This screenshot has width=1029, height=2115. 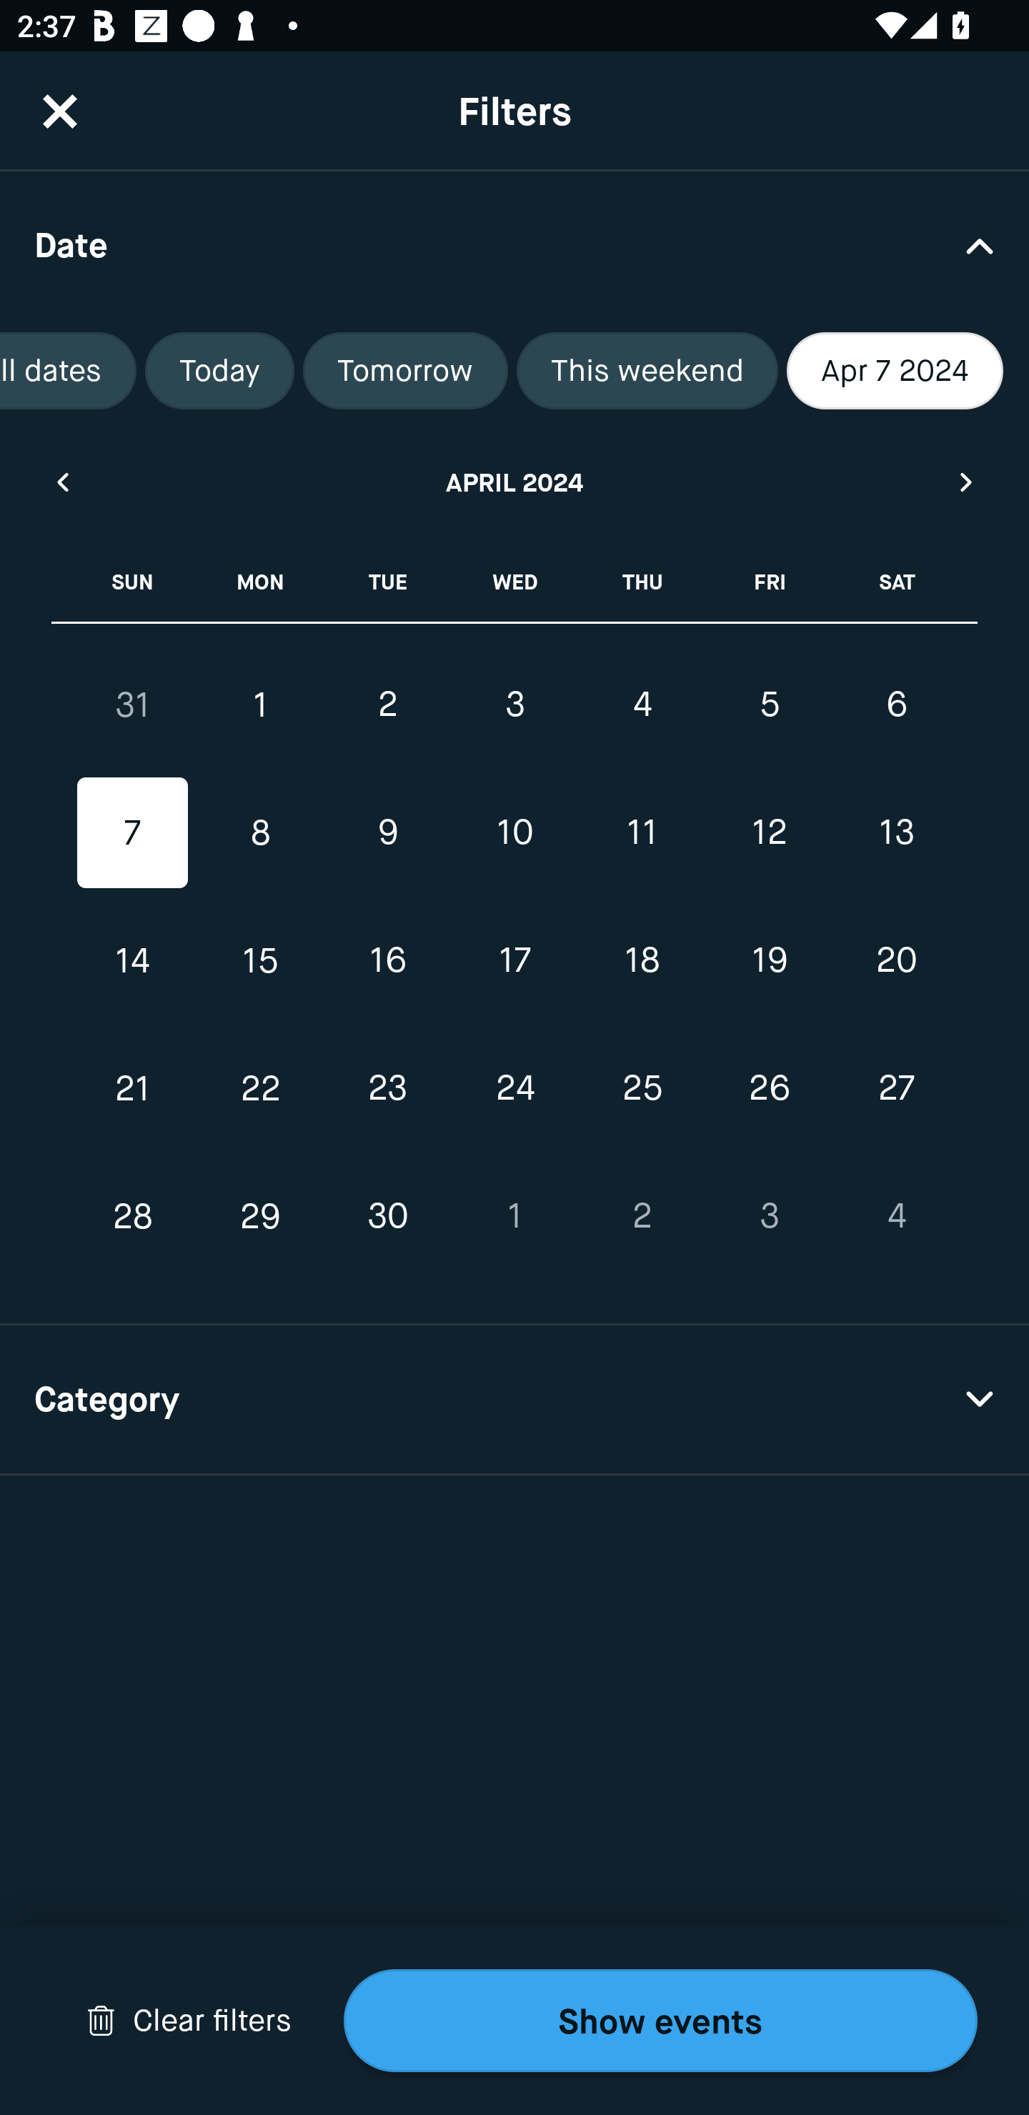 I want to click on Drop Down Arrow Clear filters, so click(x=189, y=2021).